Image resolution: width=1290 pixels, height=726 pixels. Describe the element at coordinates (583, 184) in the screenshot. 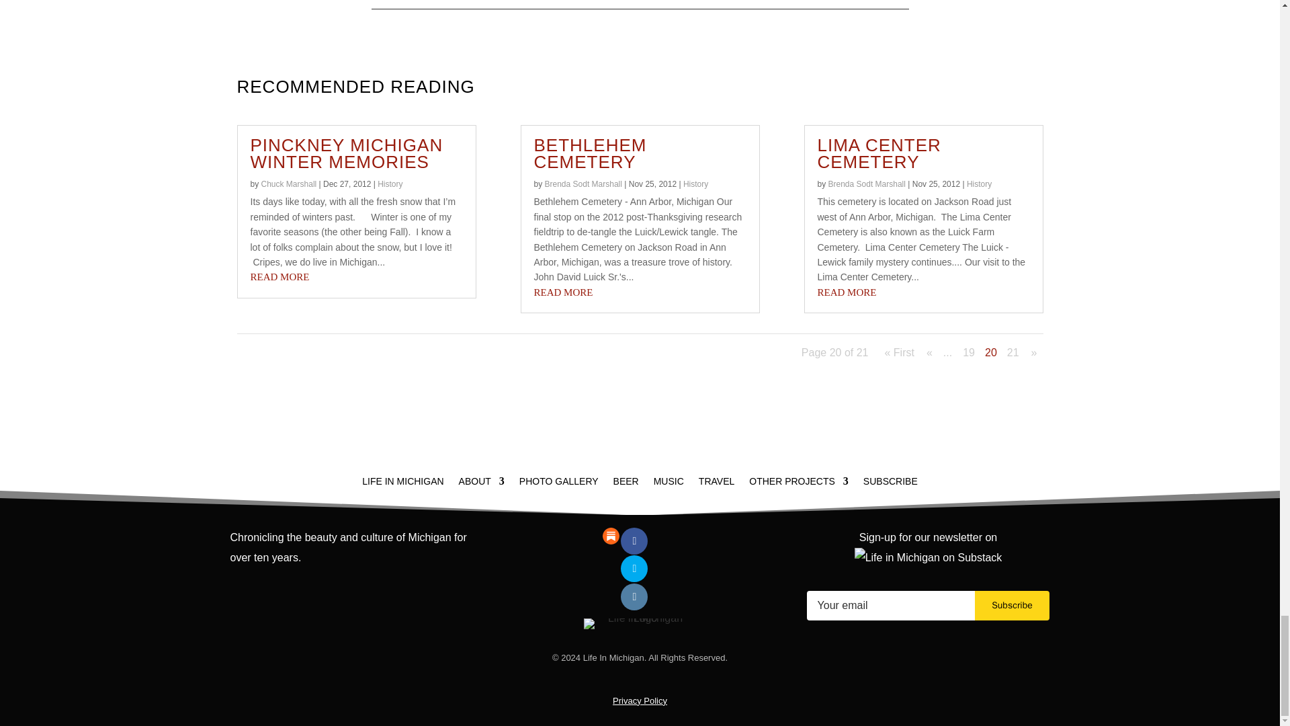

I see `Posts by Brenda Sodt Marshall` at that location.